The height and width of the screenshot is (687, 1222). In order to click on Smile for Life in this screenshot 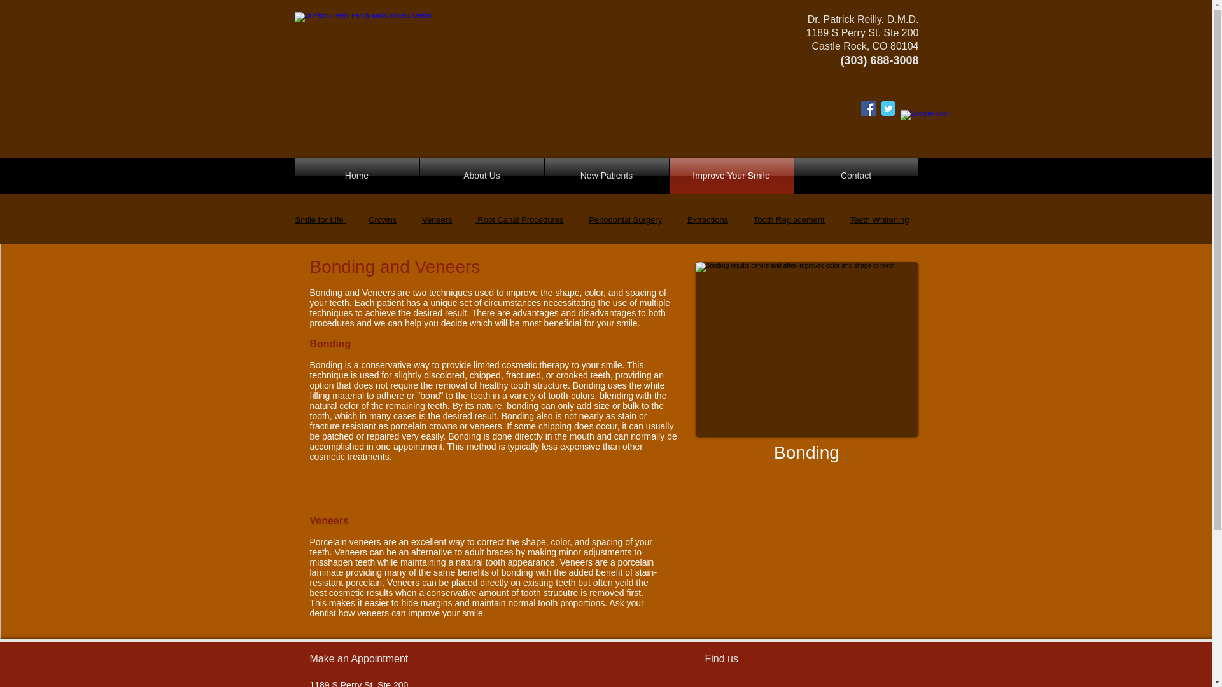, I will do `click(321, 220)`.